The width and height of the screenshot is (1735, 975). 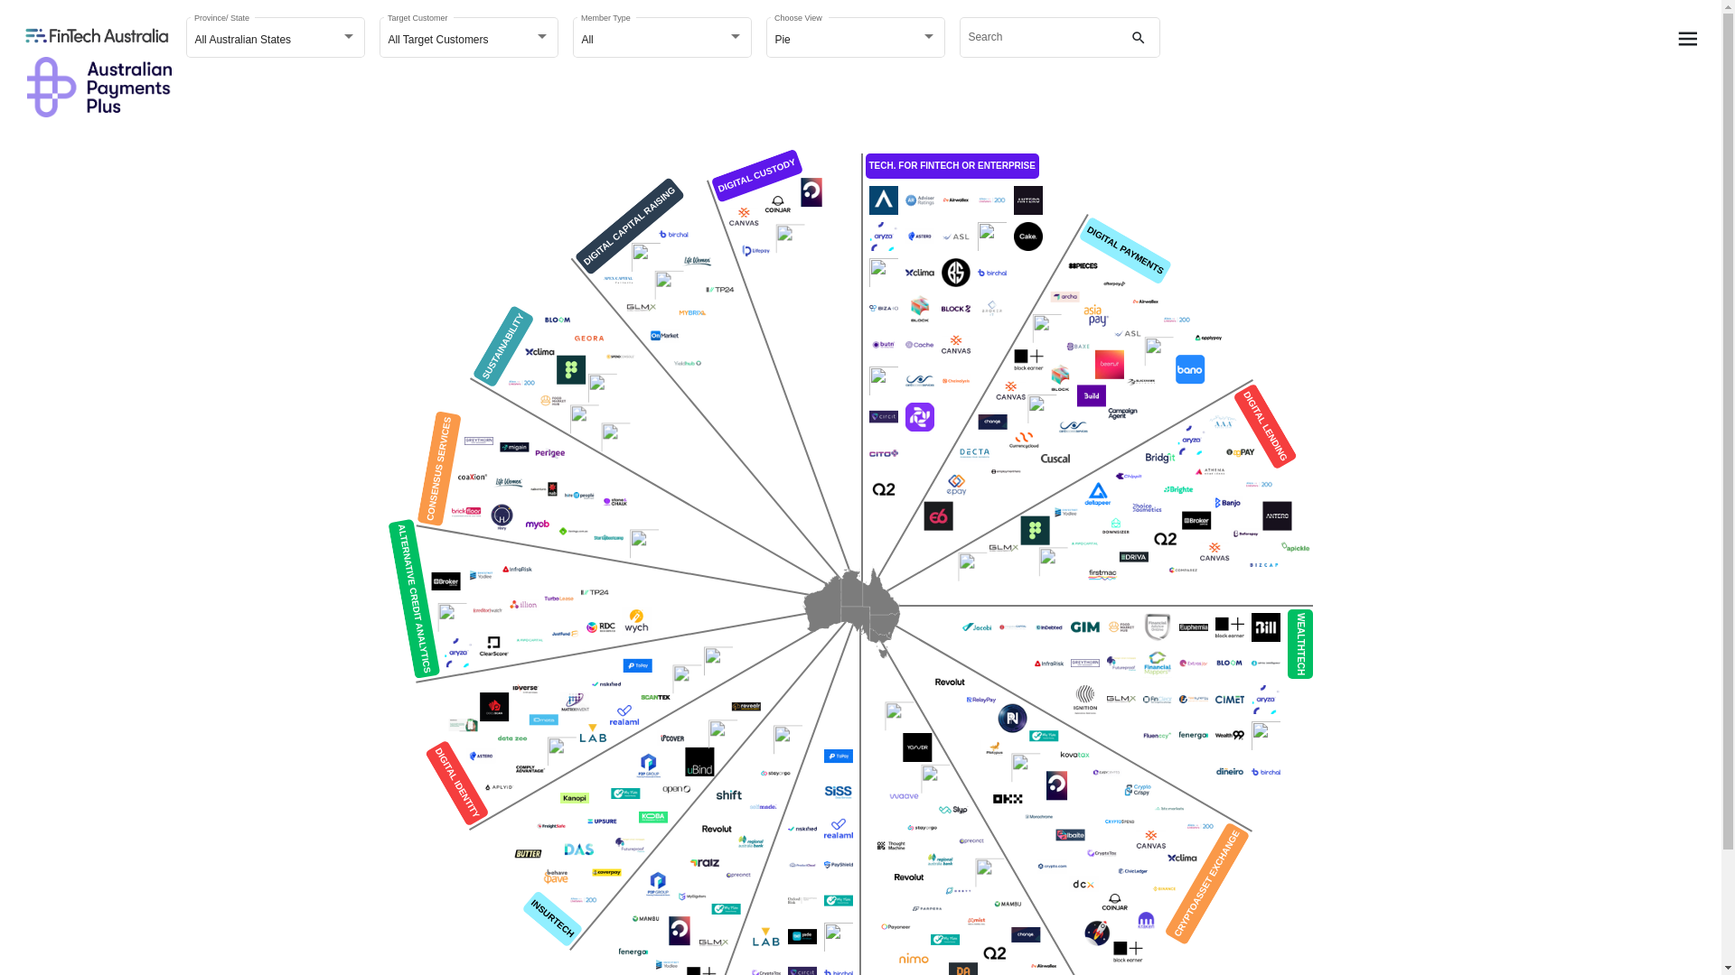 I want to click on Euphemia Management Pty Ltd, so click(x=1193, y=627).